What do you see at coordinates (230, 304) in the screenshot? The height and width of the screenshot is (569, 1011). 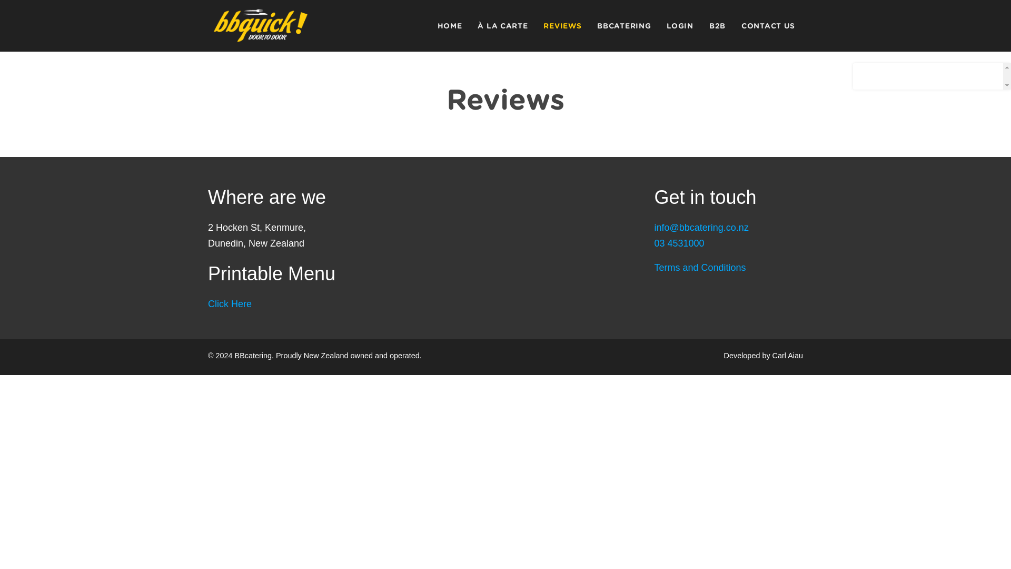 I see `Click Here` at bounding box center [230, 304].